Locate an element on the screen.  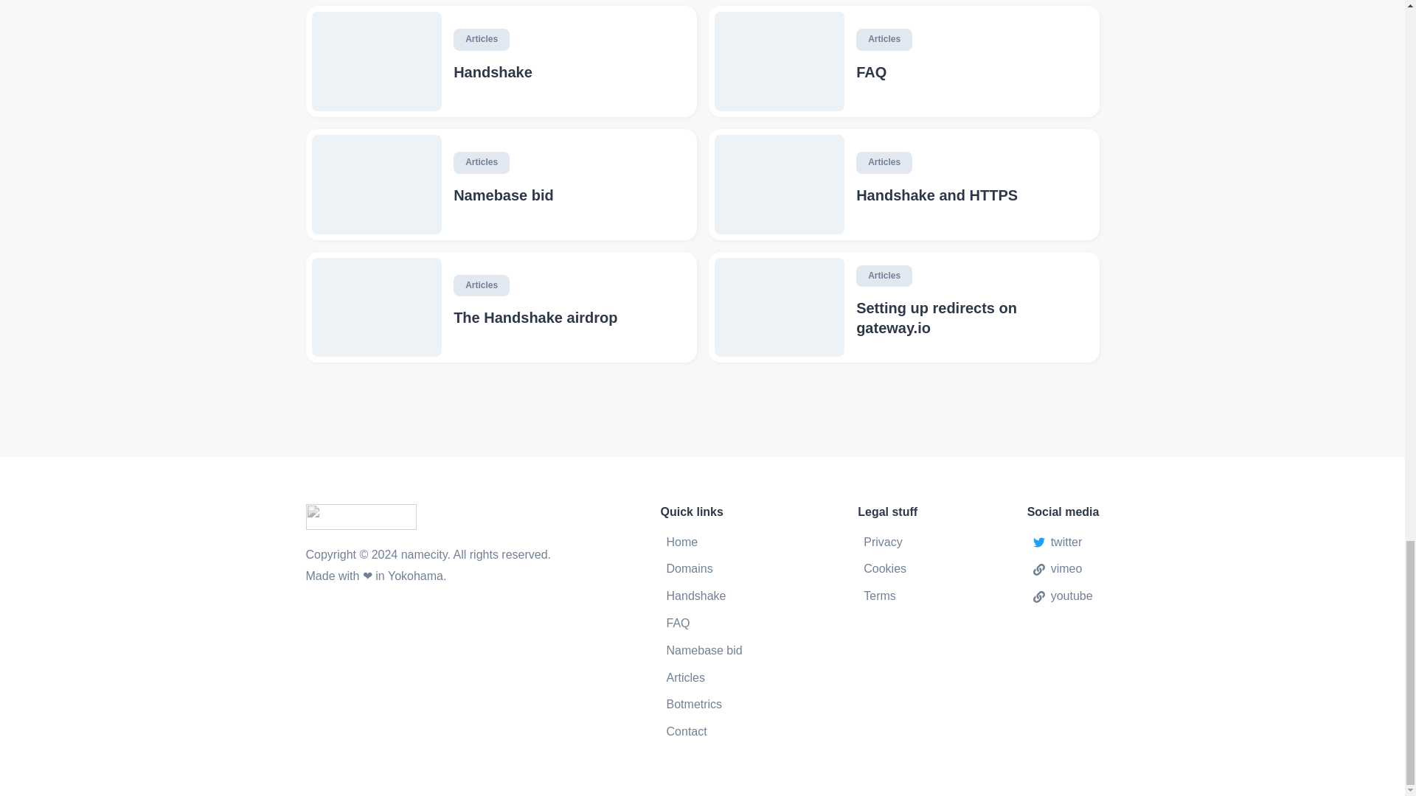
Botmetrics is located at coordinates (704, 705).